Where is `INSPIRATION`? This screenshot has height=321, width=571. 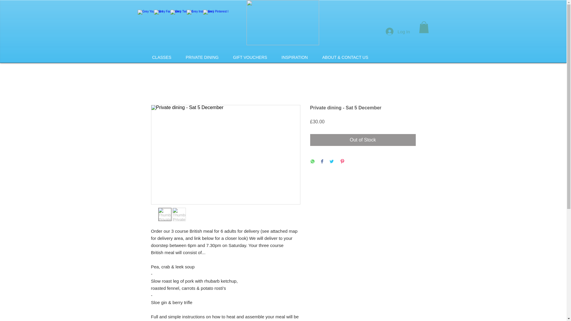 INSPIRATION is located at coordinates (294, 57).